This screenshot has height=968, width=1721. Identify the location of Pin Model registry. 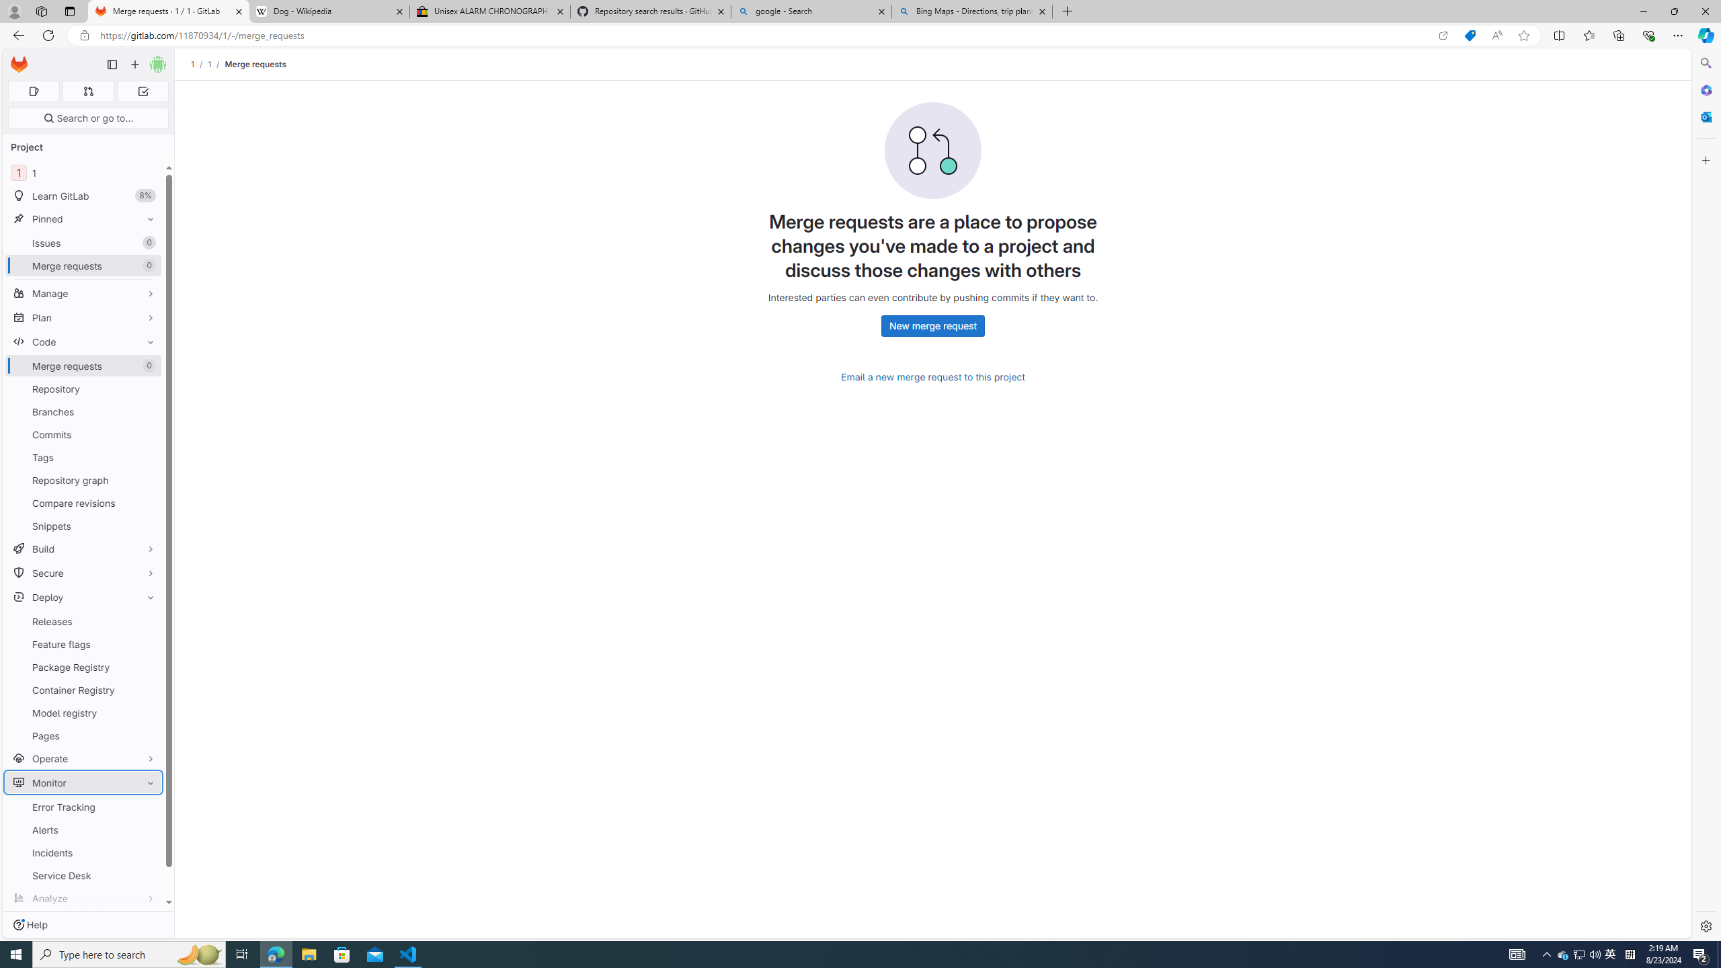
(148, 713).